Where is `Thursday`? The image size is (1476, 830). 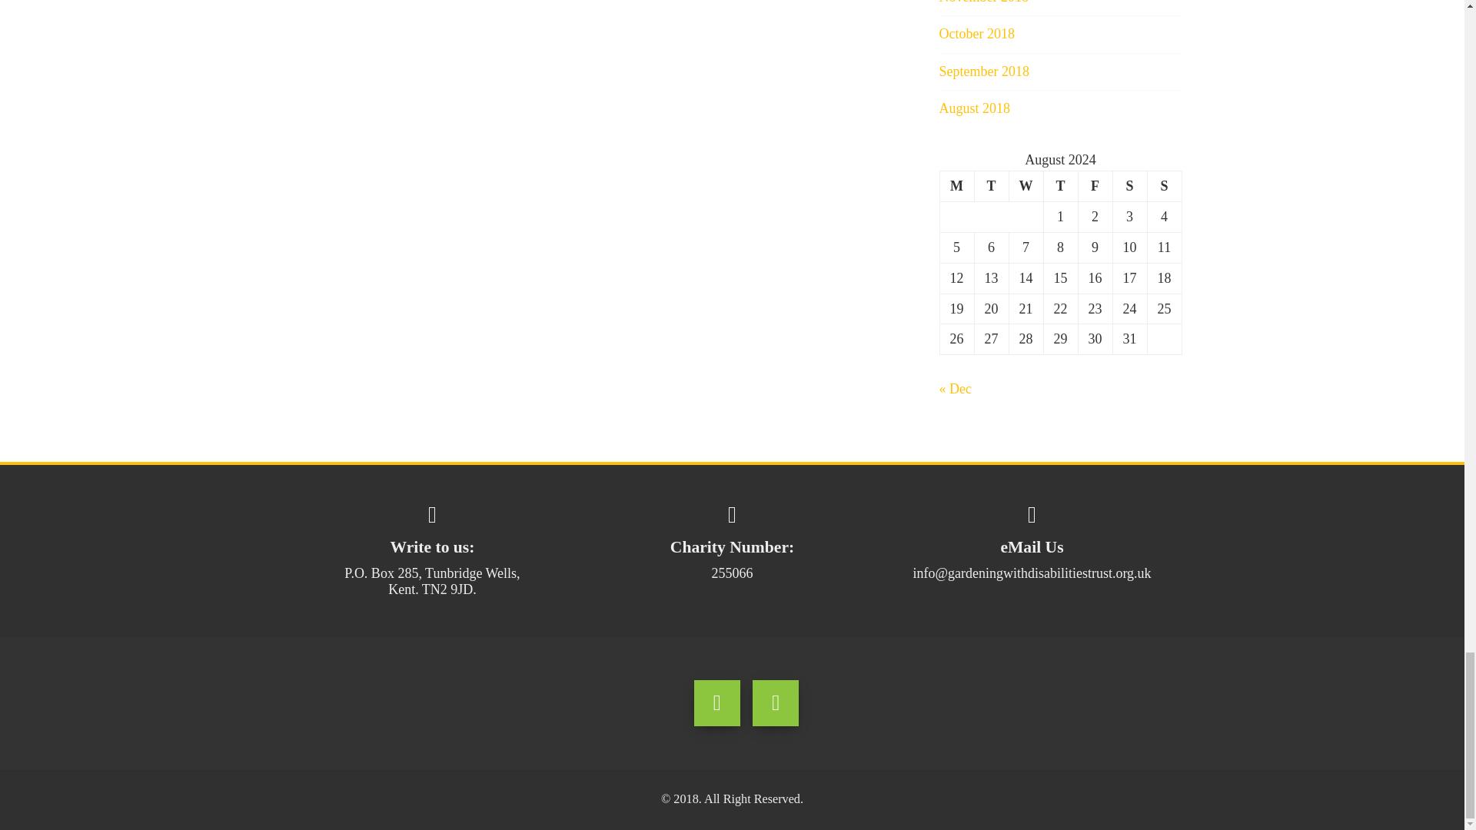 Thursday is located at coordinates (1060, 186).